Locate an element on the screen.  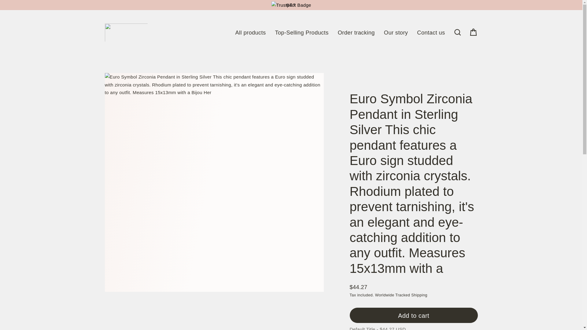
All products is located at coordinates (251, 32).